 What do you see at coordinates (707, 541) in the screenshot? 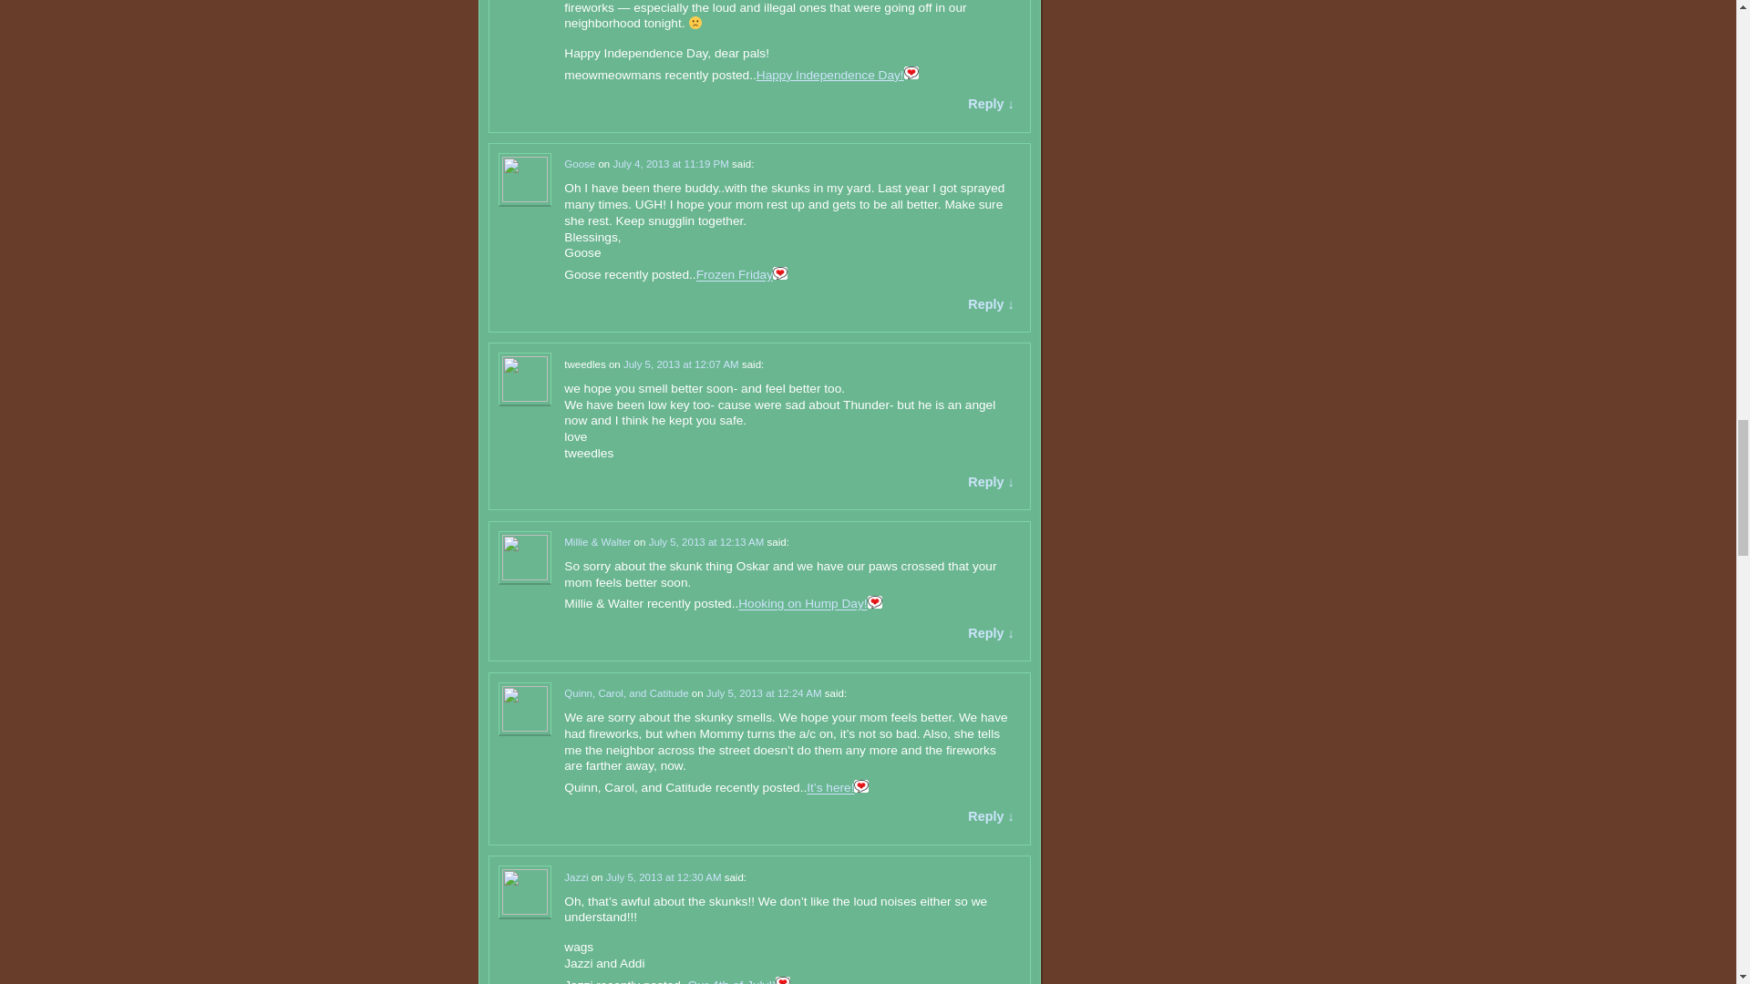
I see `July 5, 2013 at 12:13 AM` at bounding box center [707, 541].